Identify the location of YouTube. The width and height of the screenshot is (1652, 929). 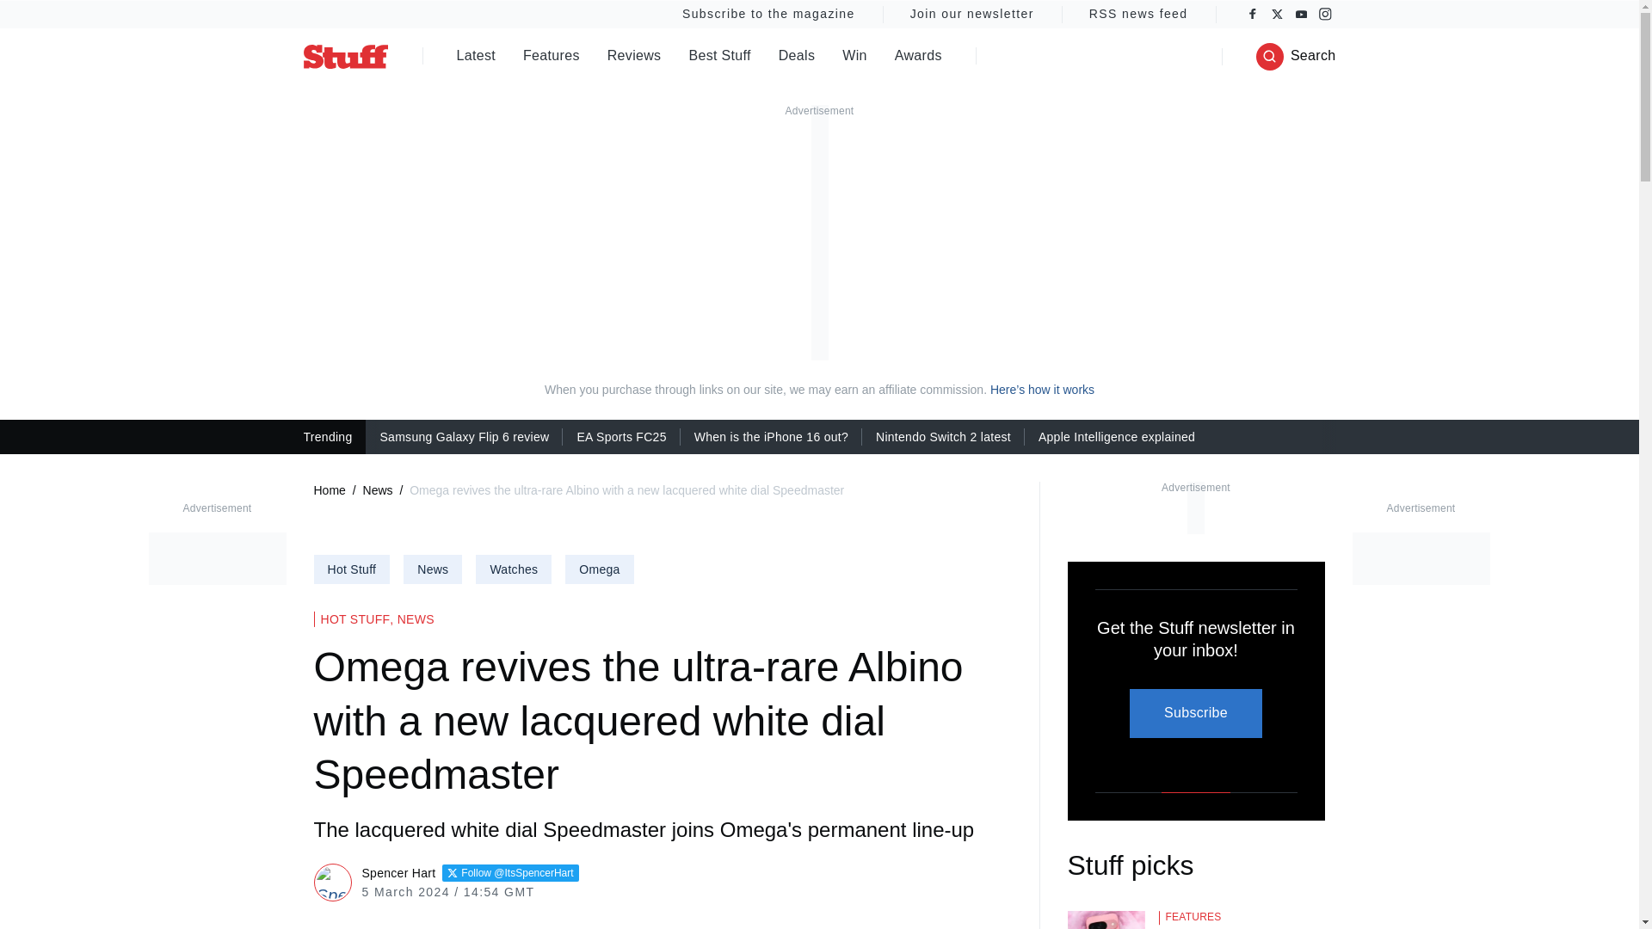
(1301, 14).